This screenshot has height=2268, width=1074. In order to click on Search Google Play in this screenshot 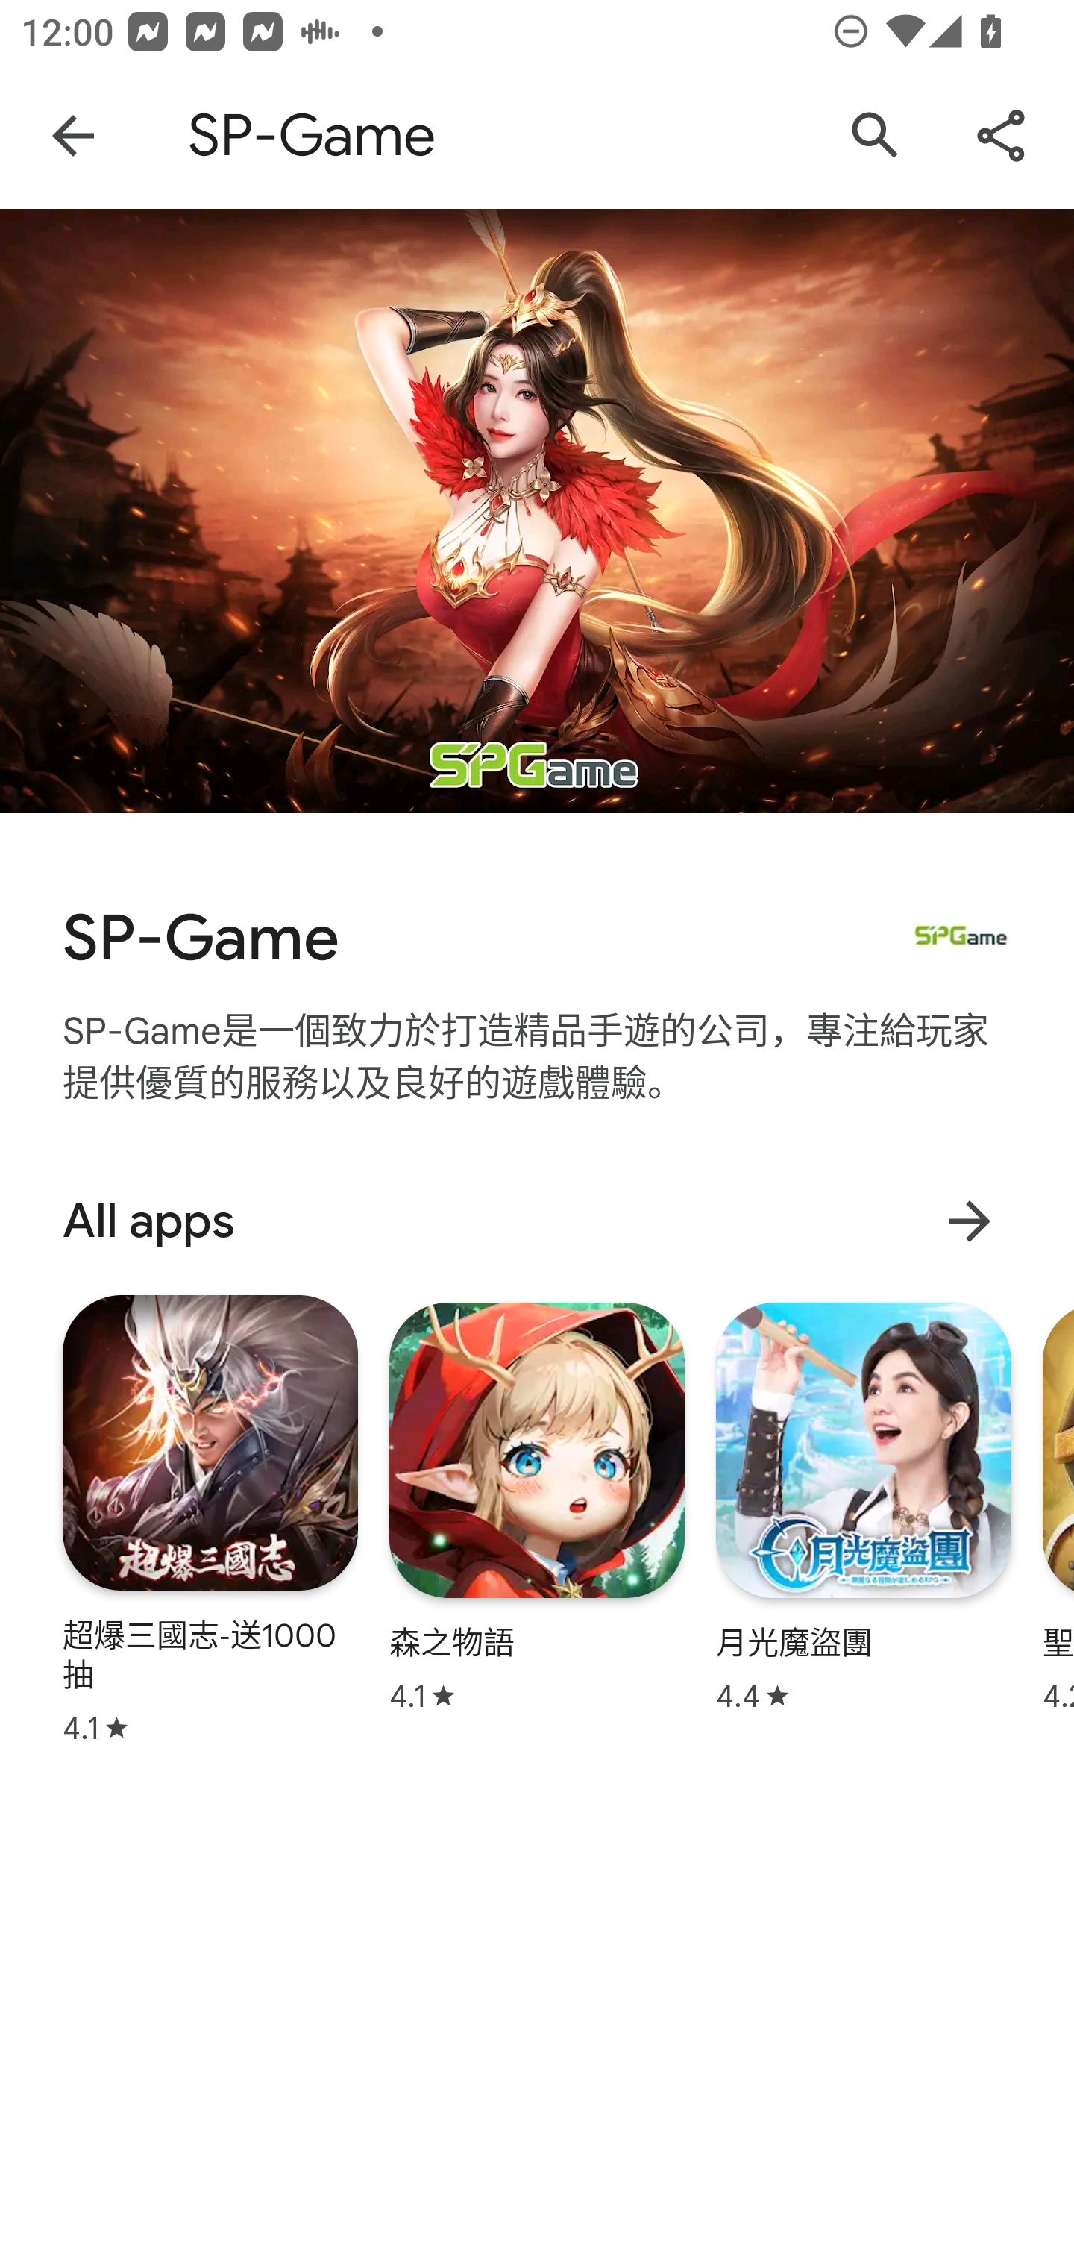, I will do `click(876, 136)`.